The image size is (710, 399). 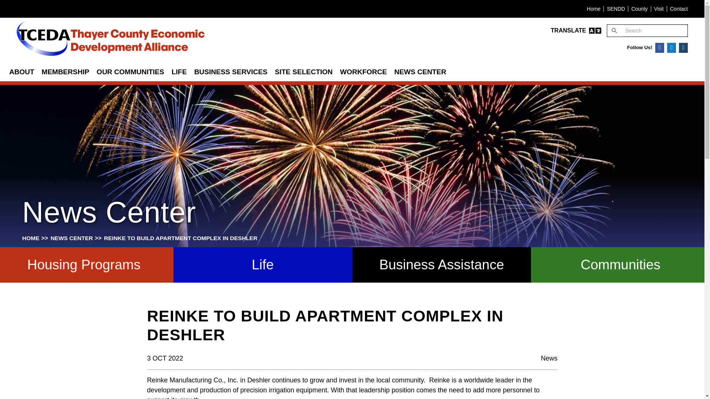 I want to click on SENDD, so click(x=616, y=9).